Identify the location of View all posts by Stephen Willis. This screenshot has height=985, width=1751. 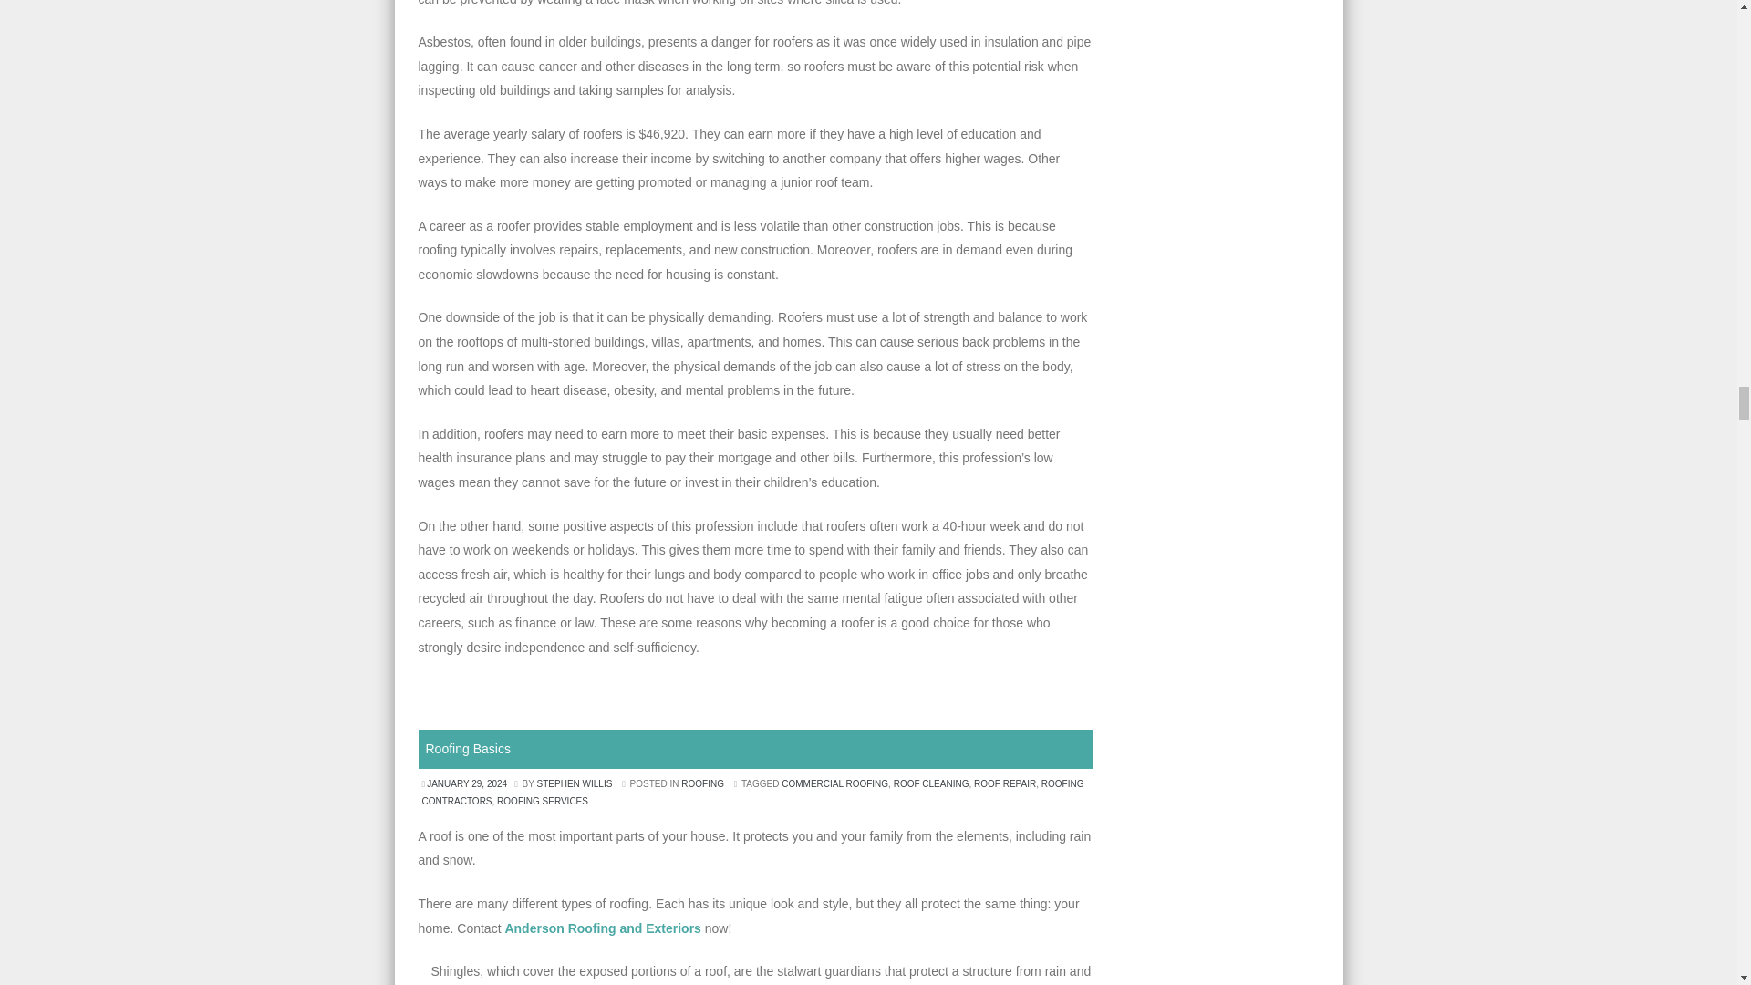
(575, 784).